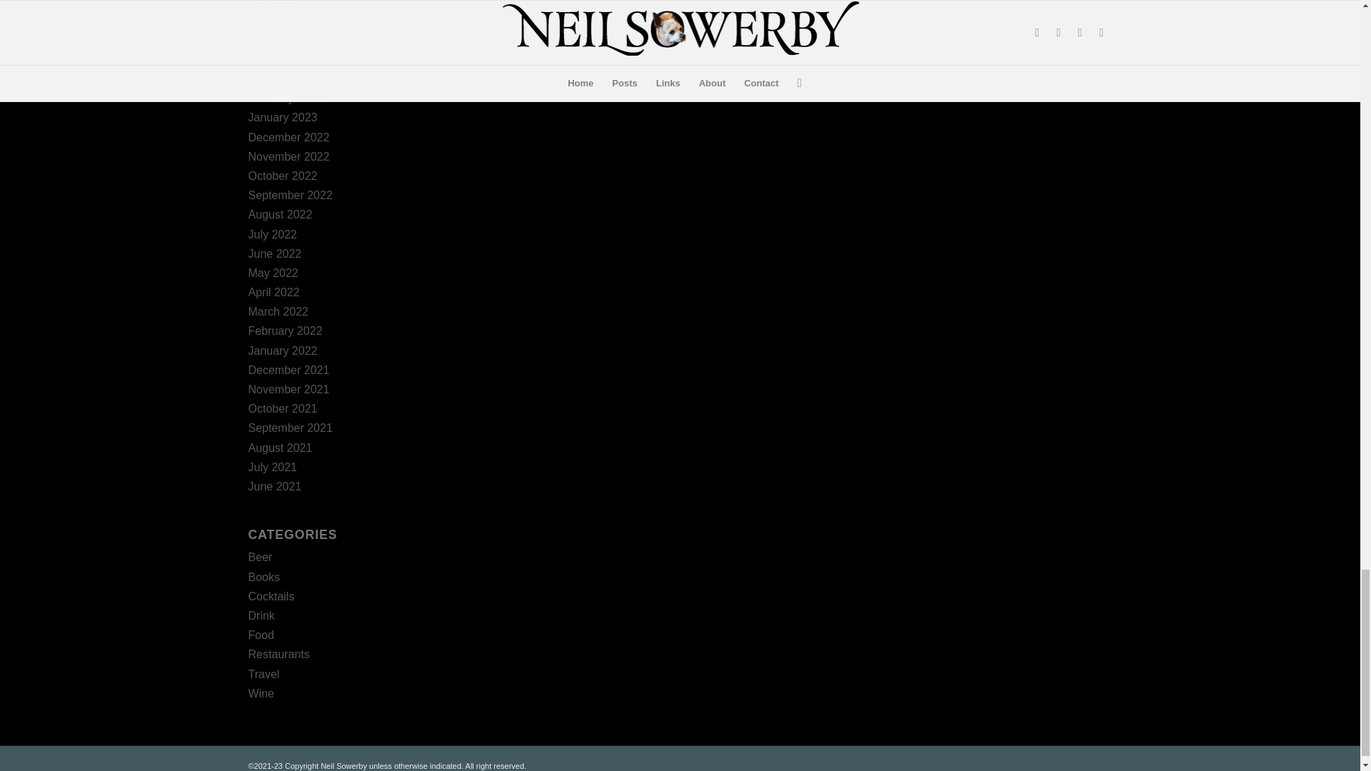  I want to click on December 2022, so click(288, 137).